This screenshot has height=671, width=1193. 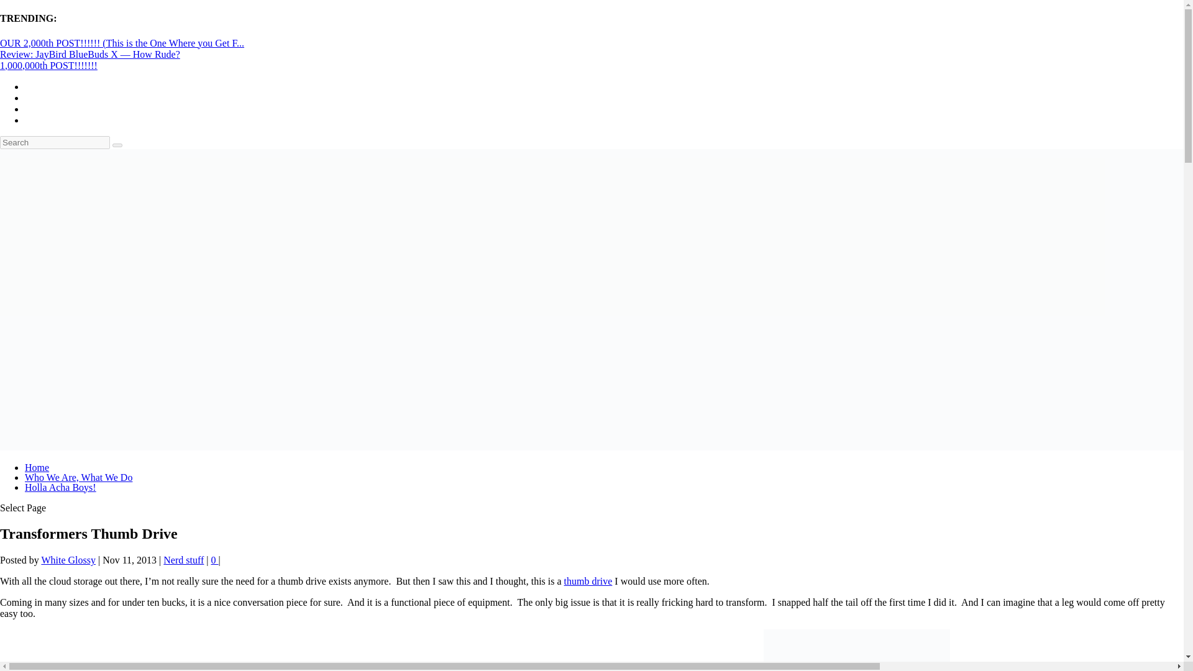 I want to click on Nerd stuff, so click(x=184, y=560).